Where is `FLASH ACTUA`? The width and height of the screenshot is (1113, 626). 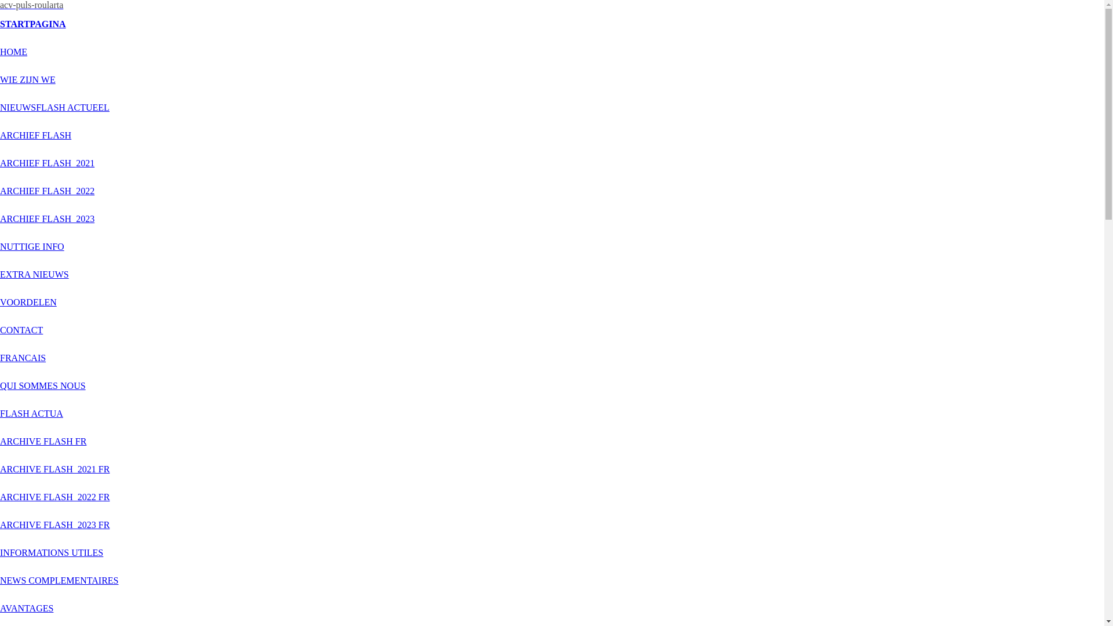 FLASH ACTUA is located at coordinates (31, 414).